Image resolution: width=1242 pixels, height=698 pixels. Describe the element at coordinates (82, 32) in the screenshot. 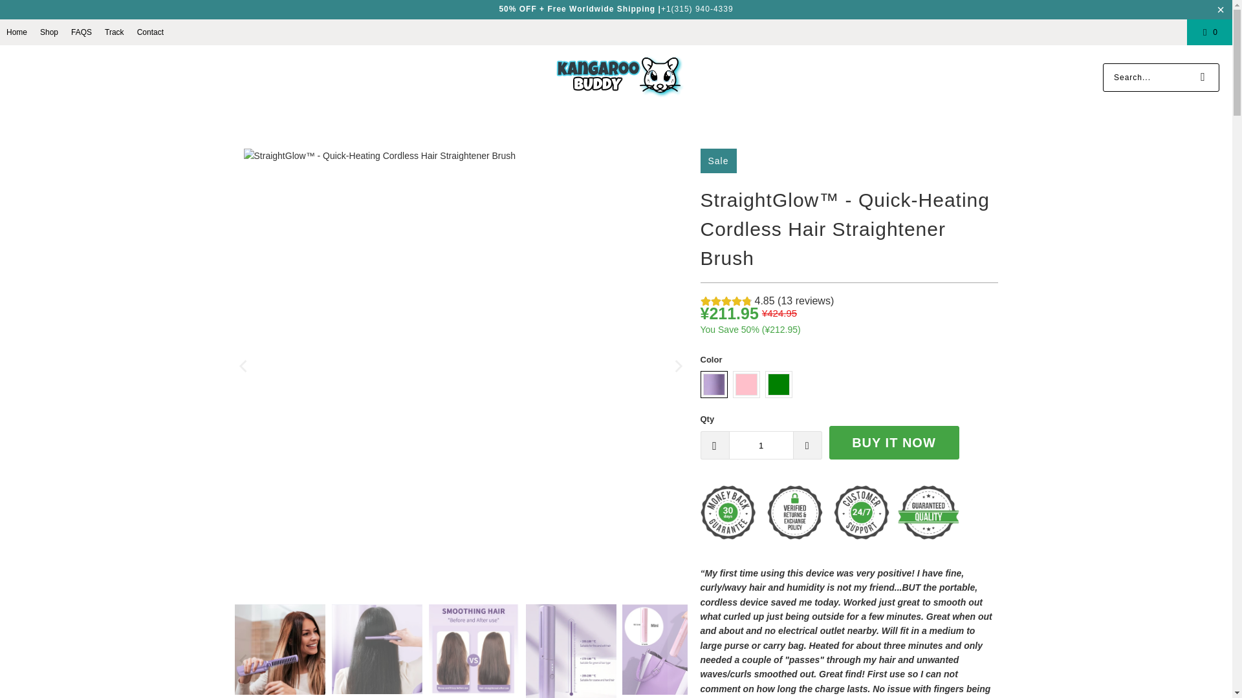

I see `FAQS` at that location.